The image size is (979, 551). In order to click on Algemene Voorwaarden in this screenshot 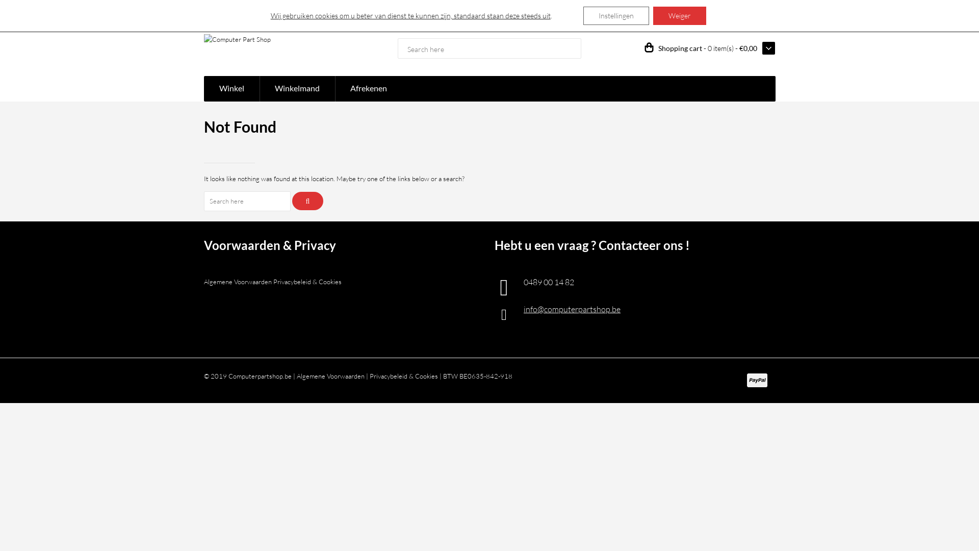, I will do `click(700, 10)`.